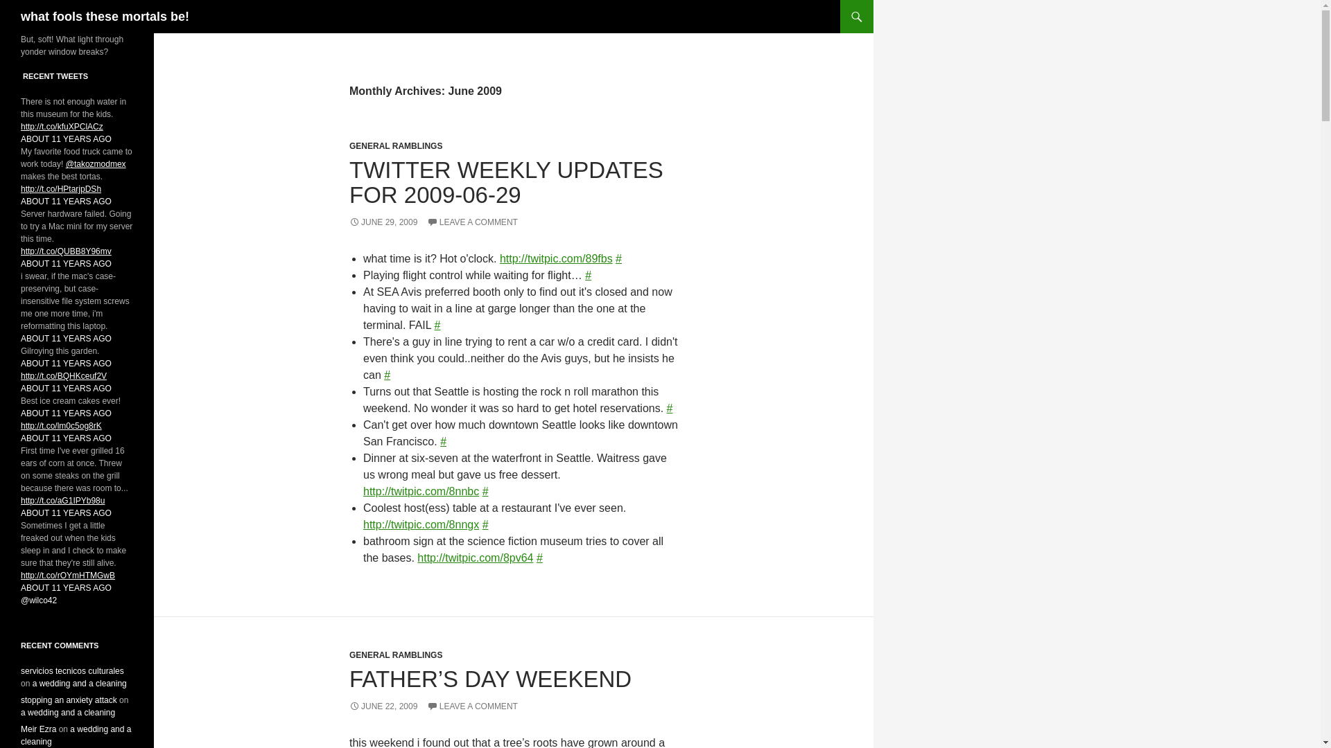  I want to click on GENERAL RAMBLINGS, so click(395, 146).